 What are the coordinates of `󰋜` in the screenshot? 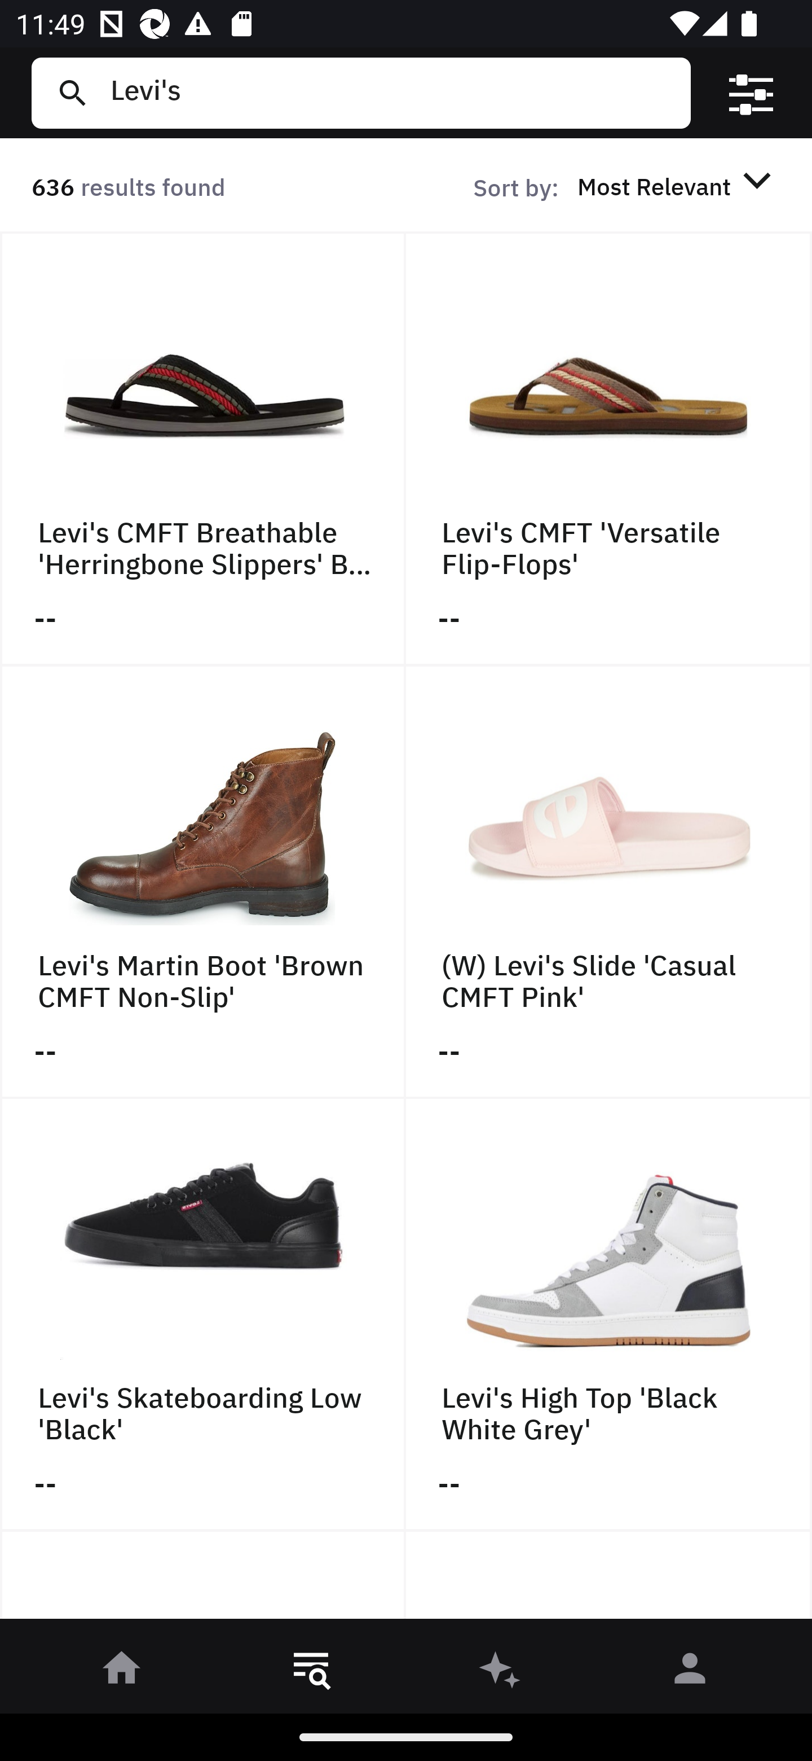 It's located at (122, 1672).